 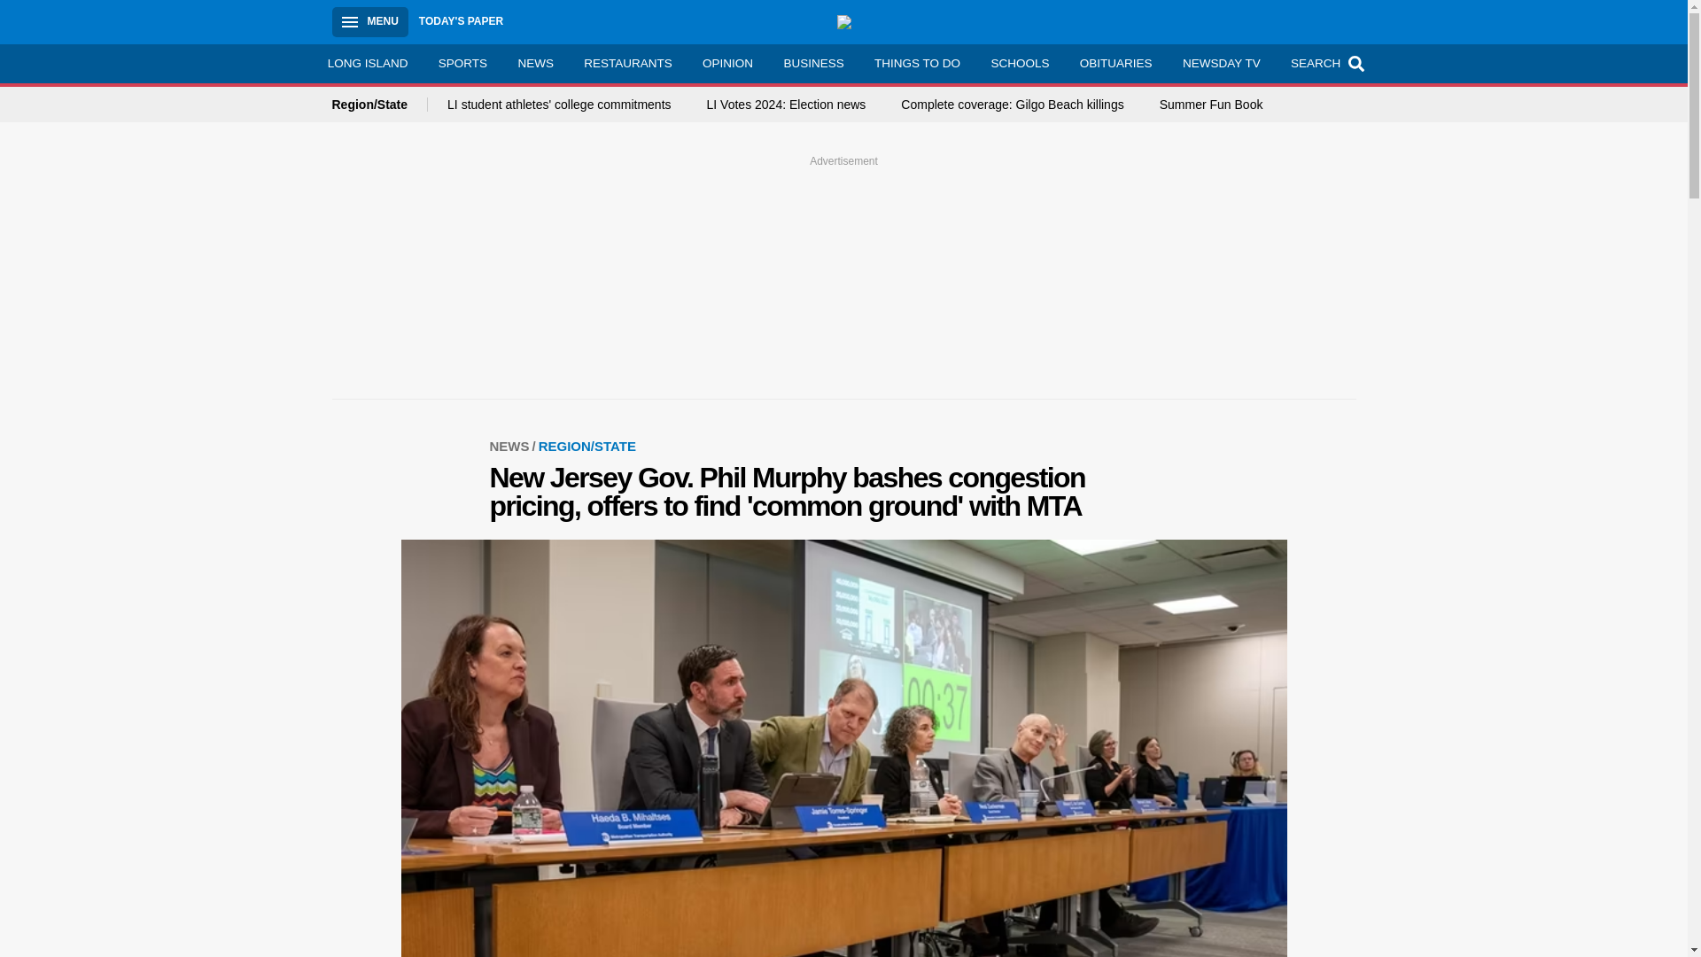 What do you see at coordinates (727, 63) in the screenshot?
I see `OPINION` at bounding box center [727, 63].